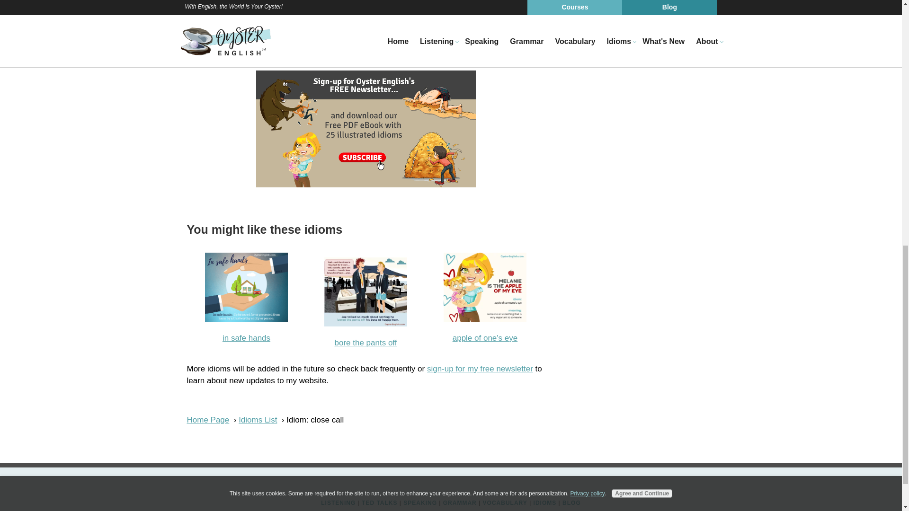 This screenshot has height=511, width=909. What do you see at coordinates (380, 503) in the screenshot?
I see `TED TALKS` at bounding box center [380, 503].